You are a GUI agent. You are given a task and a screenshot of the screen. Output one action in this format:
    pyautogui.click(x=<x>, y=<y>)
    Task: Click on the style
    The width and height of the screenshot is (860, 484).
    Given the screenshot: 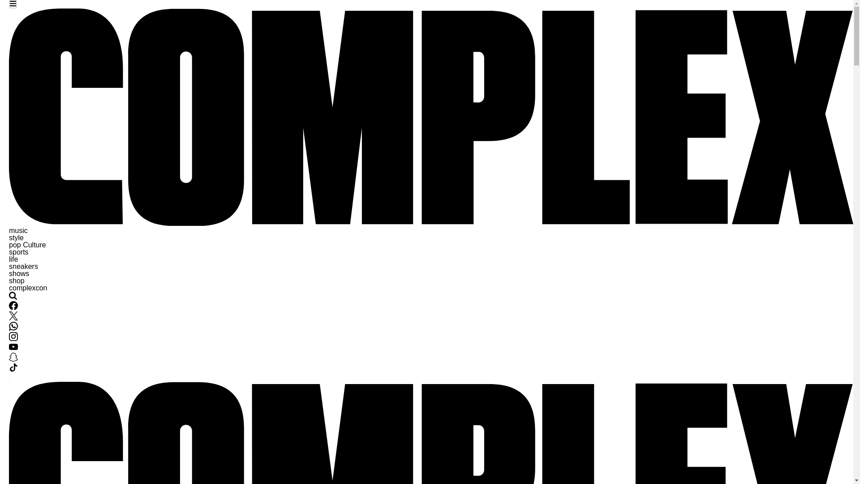 What is the action you would take?
    pyautogui.click(x=16, y=238)
    